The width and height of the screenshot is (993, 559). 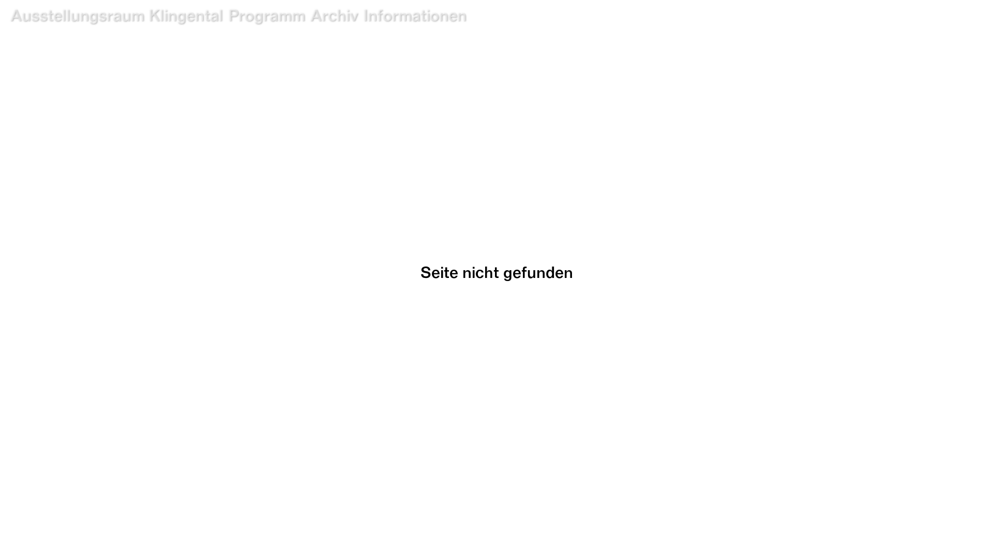 I want to click on Ausstellungsraum Klingental, so click(x=117, y=14).